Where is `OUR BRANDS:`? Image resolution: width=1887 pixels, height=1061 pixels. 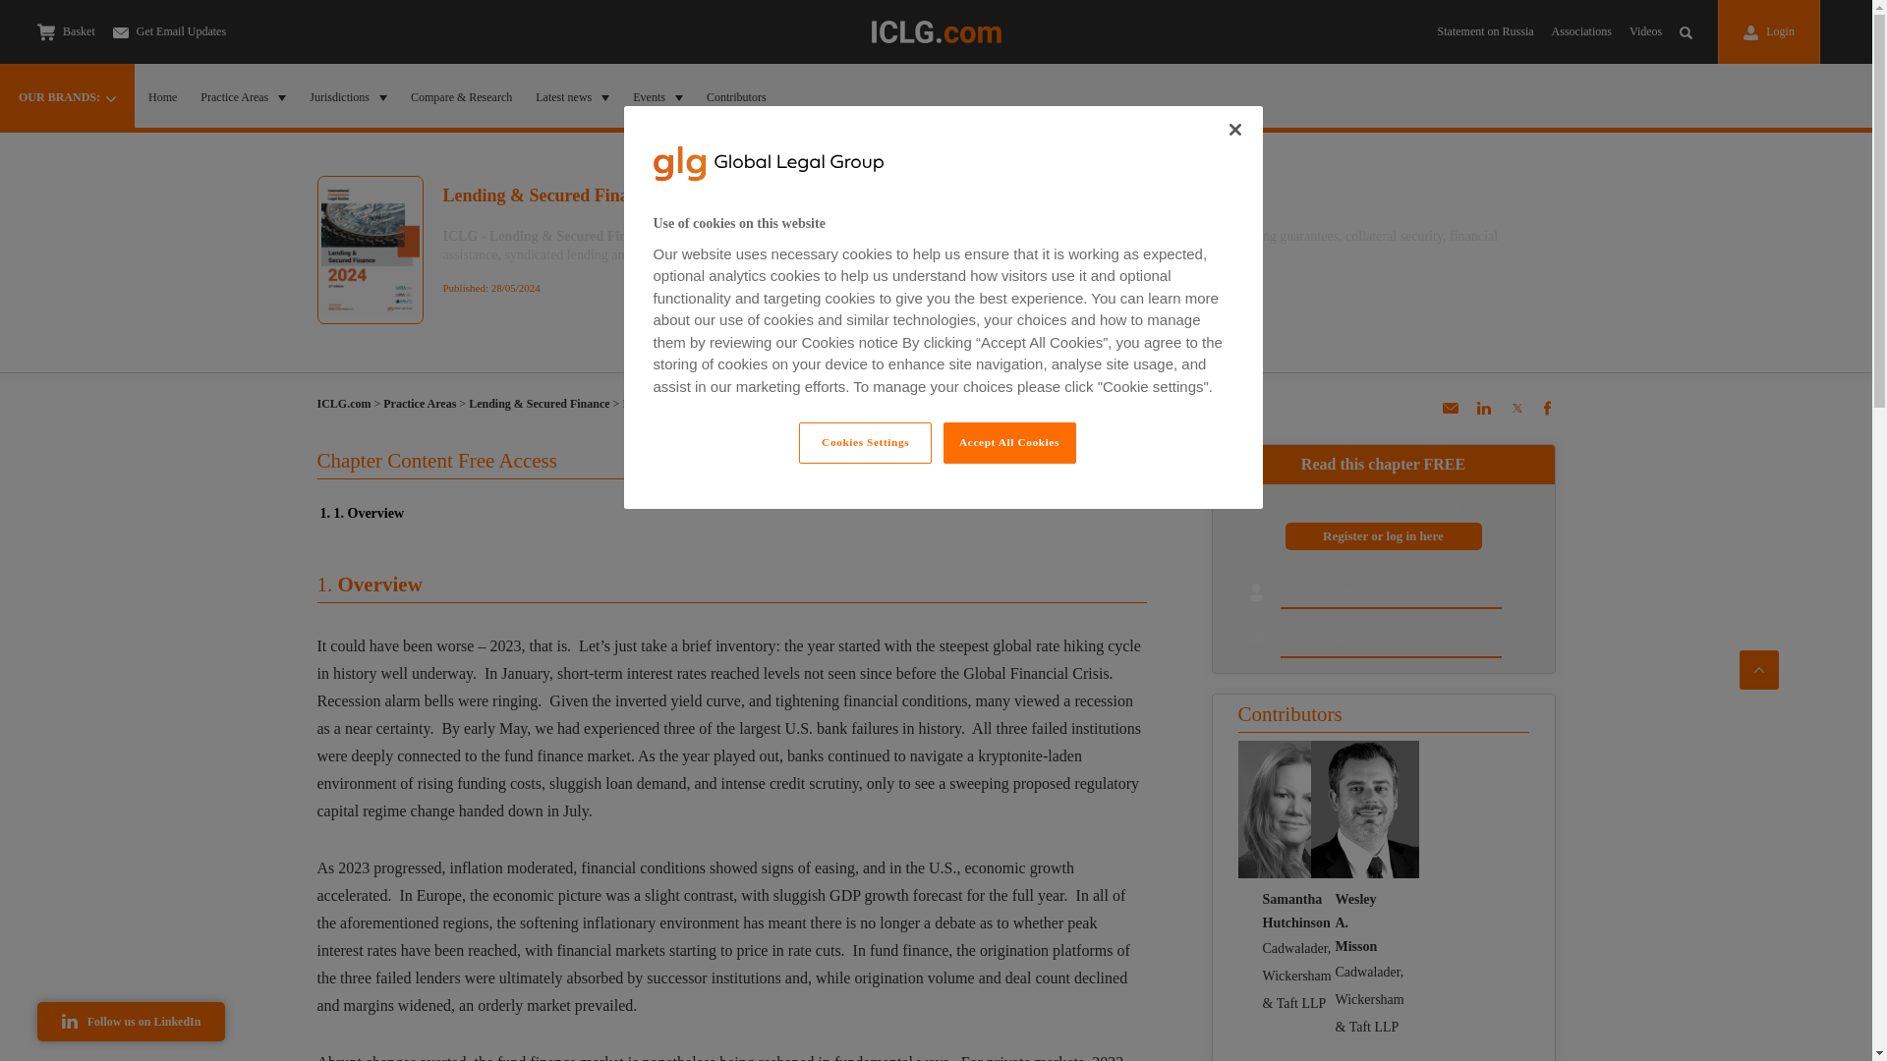 OUR BRANDS: is located at coordinates (67, 96).